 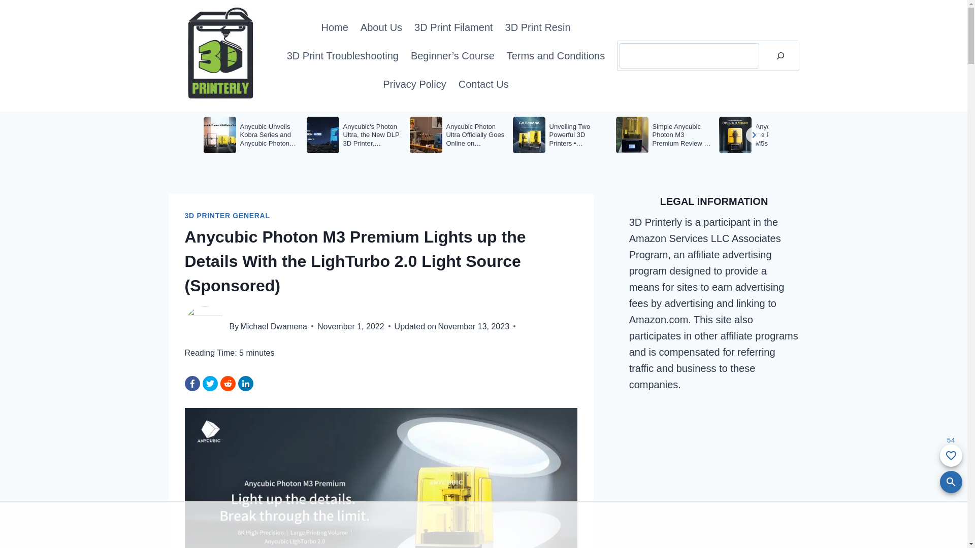 I want to click on 3rd party ad content, so click(x=714, y=471).